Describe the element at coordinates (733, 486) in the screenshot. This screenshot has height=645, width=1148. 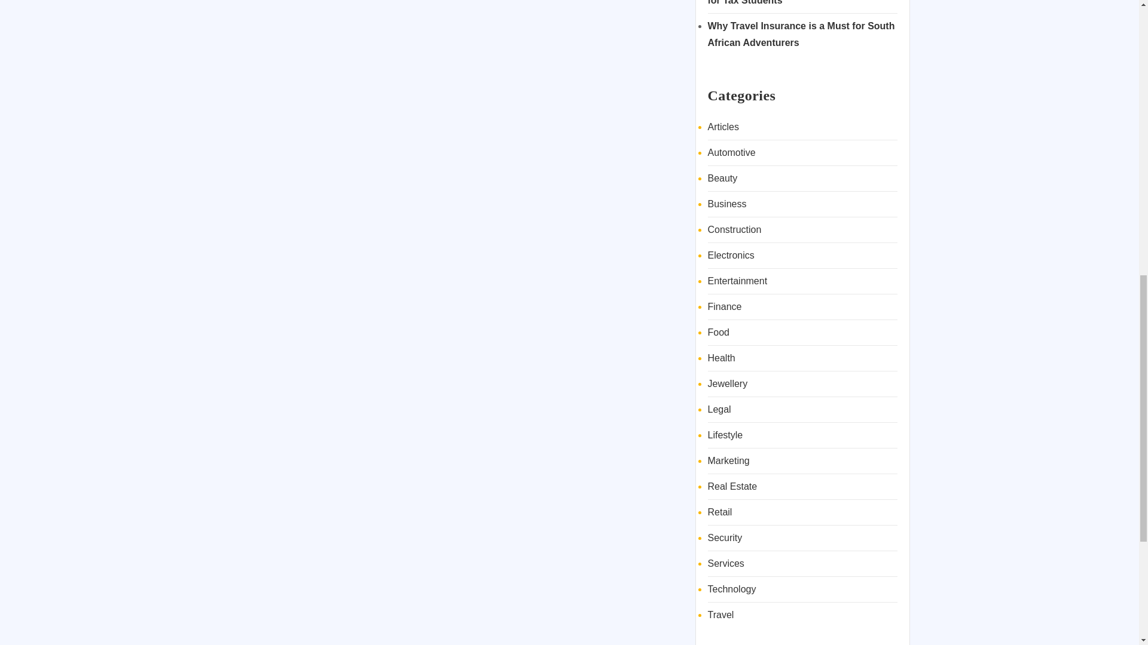
I see `Real Estate` at that location.